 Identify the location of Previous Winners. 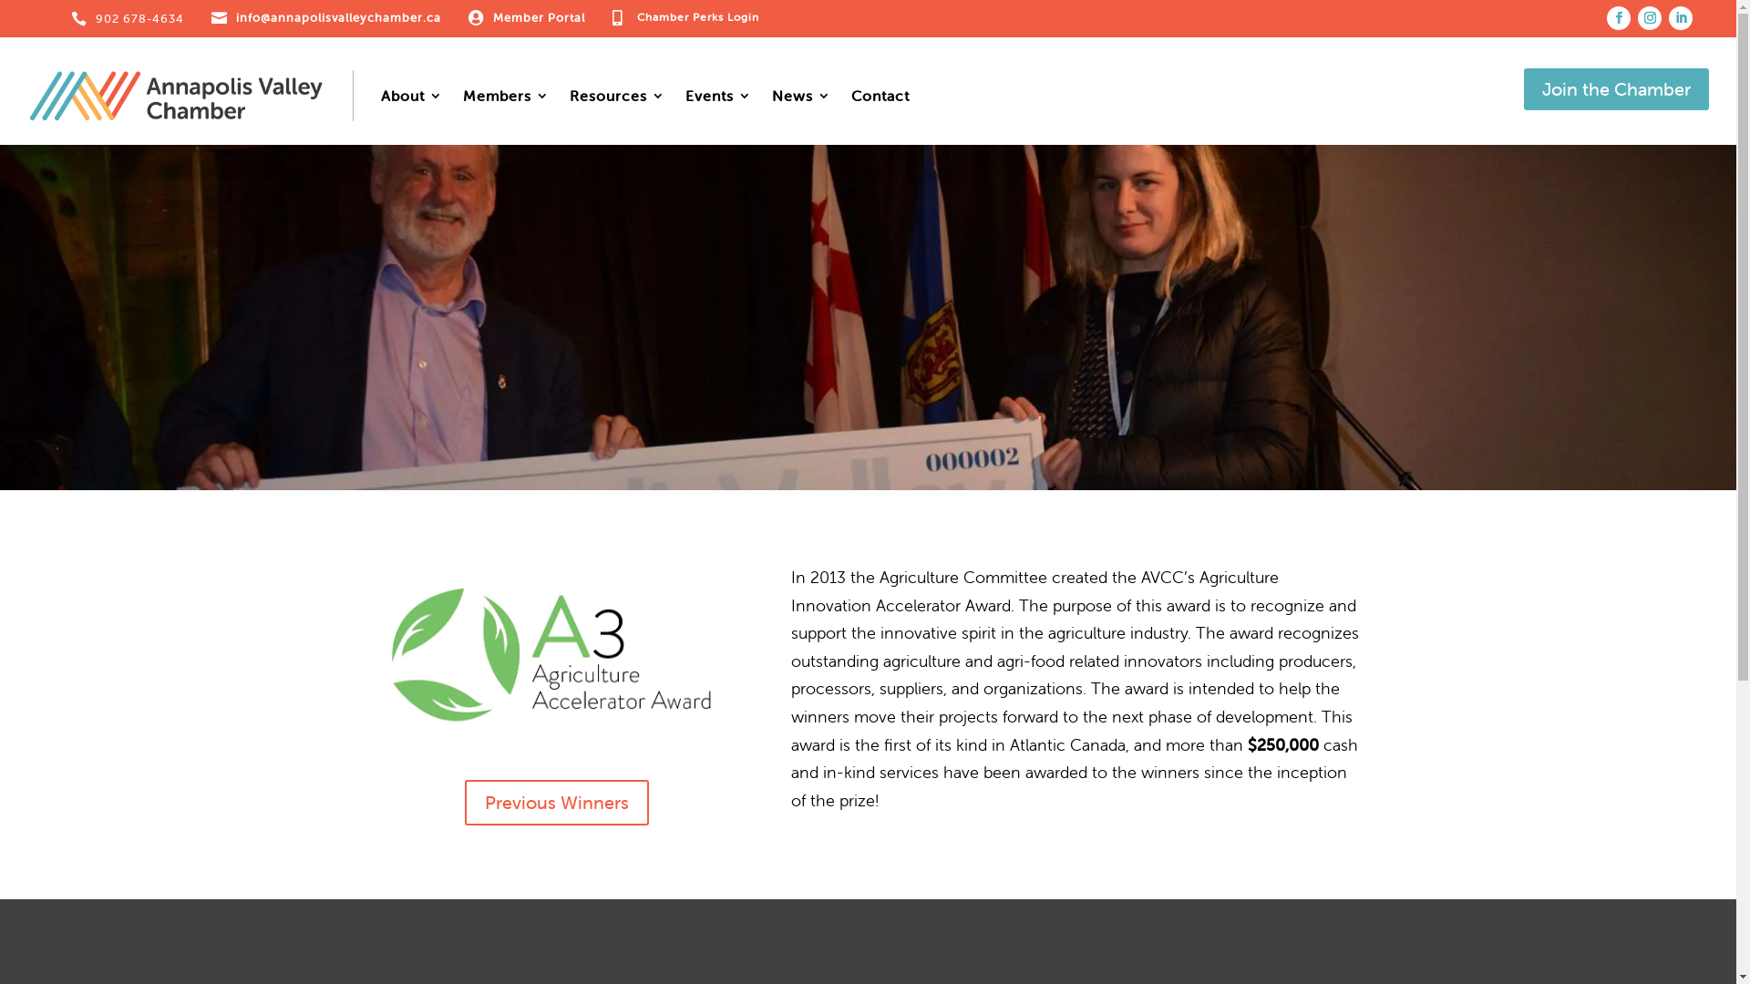
(557, 803).